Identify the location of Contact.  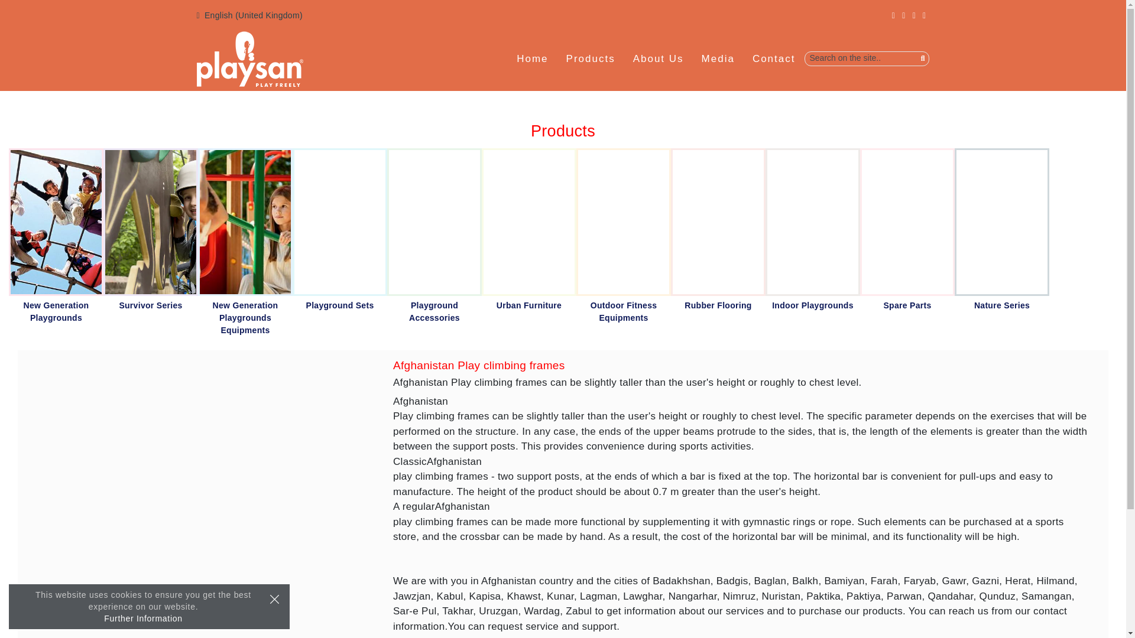
(773, 59).